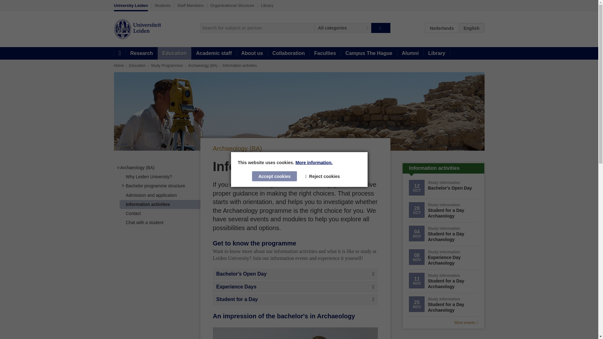 Image resolution: width=603 pixels, height=339 pixels. What do you see at coordinates (133, 213) in the screenshot?
I see `Contact` at bounding box center [133, 213].